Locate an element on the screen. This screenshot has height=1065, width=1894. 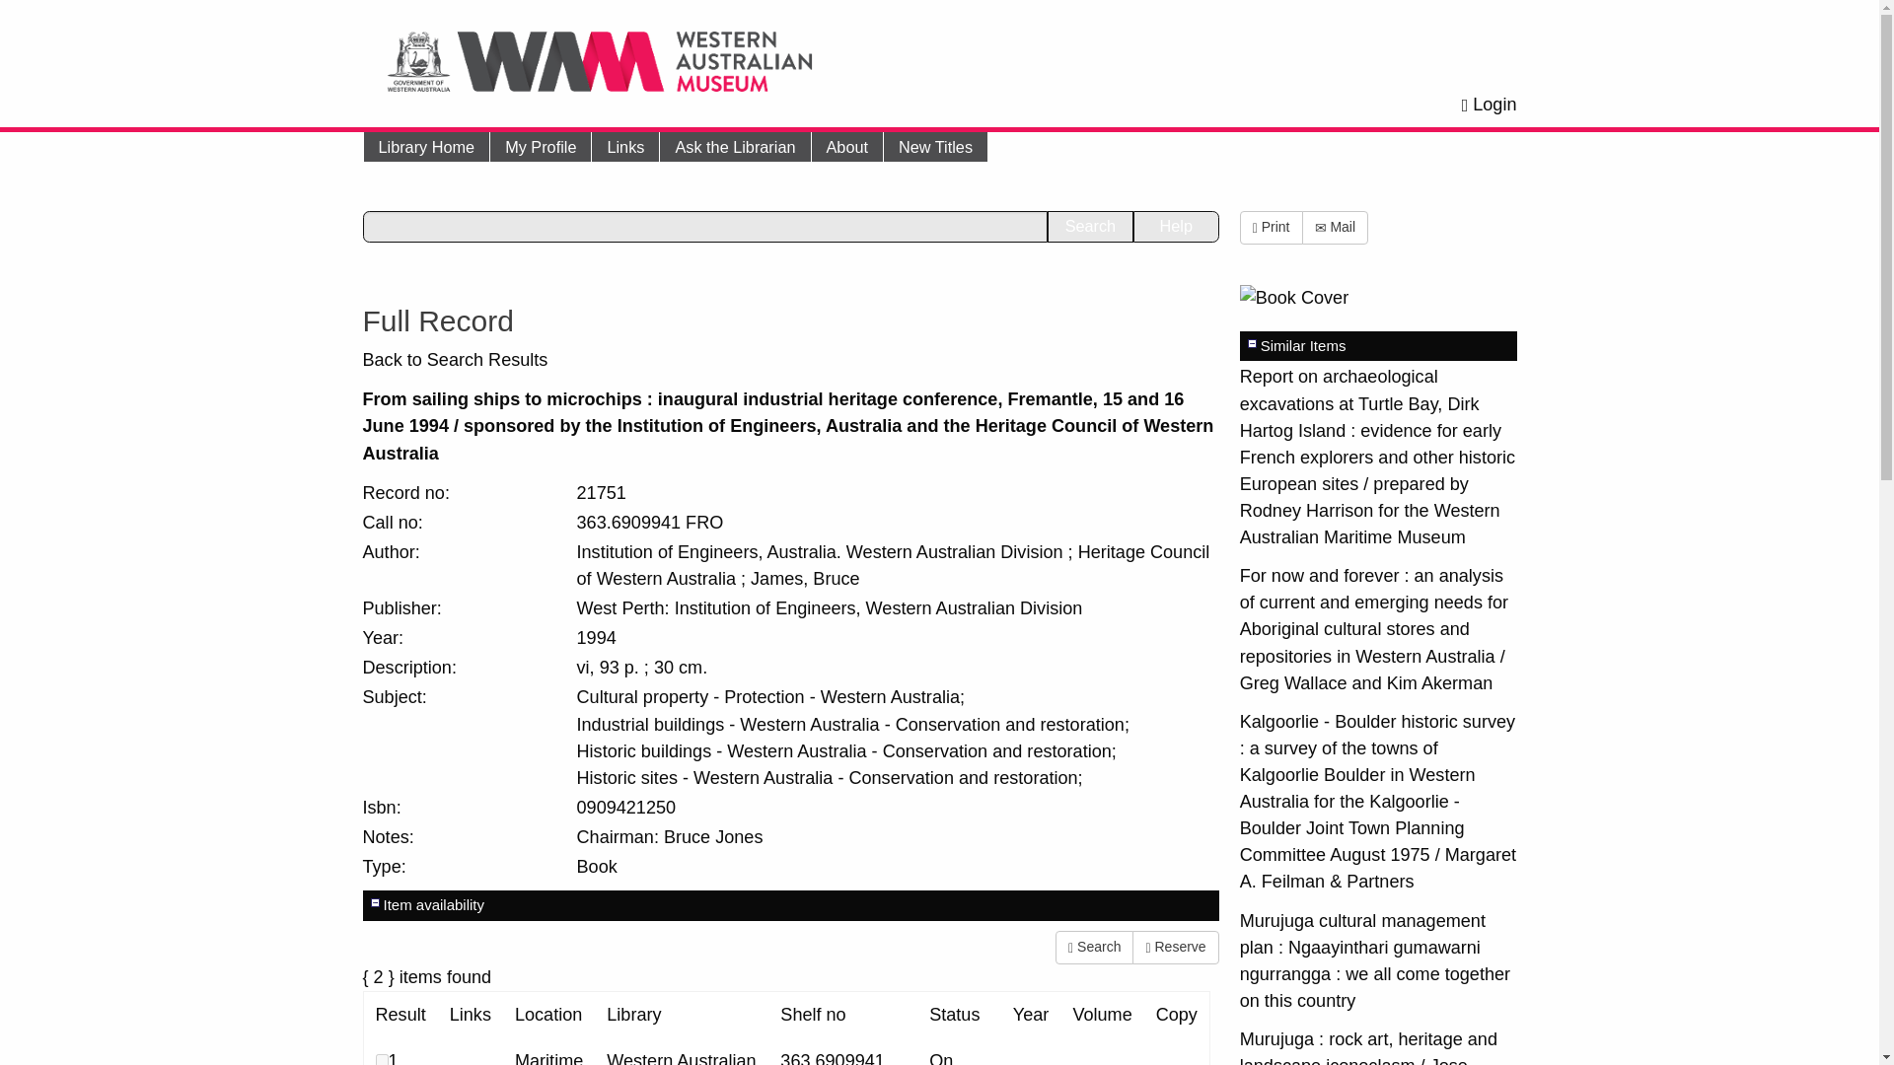
About is located at coordinates (846, 146).